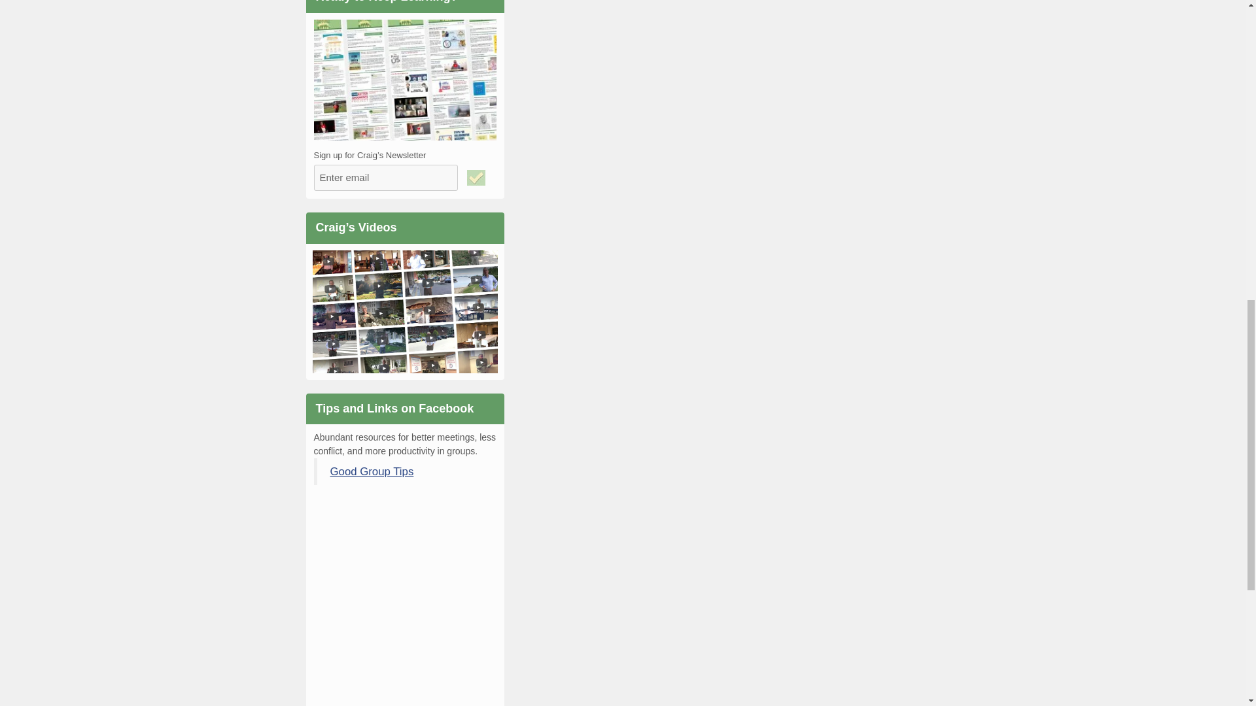 The height and width of the screenshot is (706, 1256). I want to click on Good Group Tips, so click(371, 471).